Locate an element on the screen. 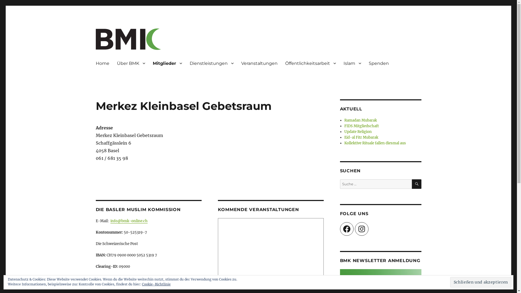 The image size is (521, 293). FIDS Mitgliedschaft is located at coordinates (361, 126).